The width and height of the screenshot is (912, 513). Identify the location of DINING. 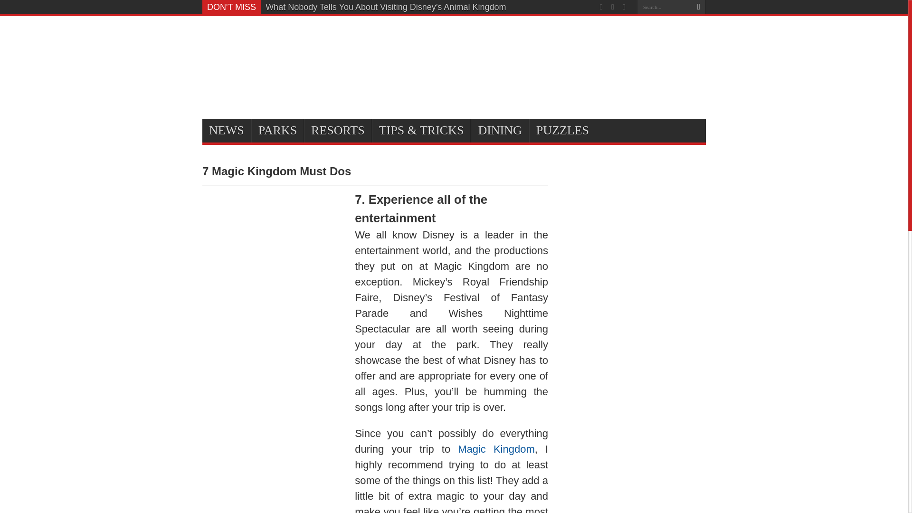
(499, 130).